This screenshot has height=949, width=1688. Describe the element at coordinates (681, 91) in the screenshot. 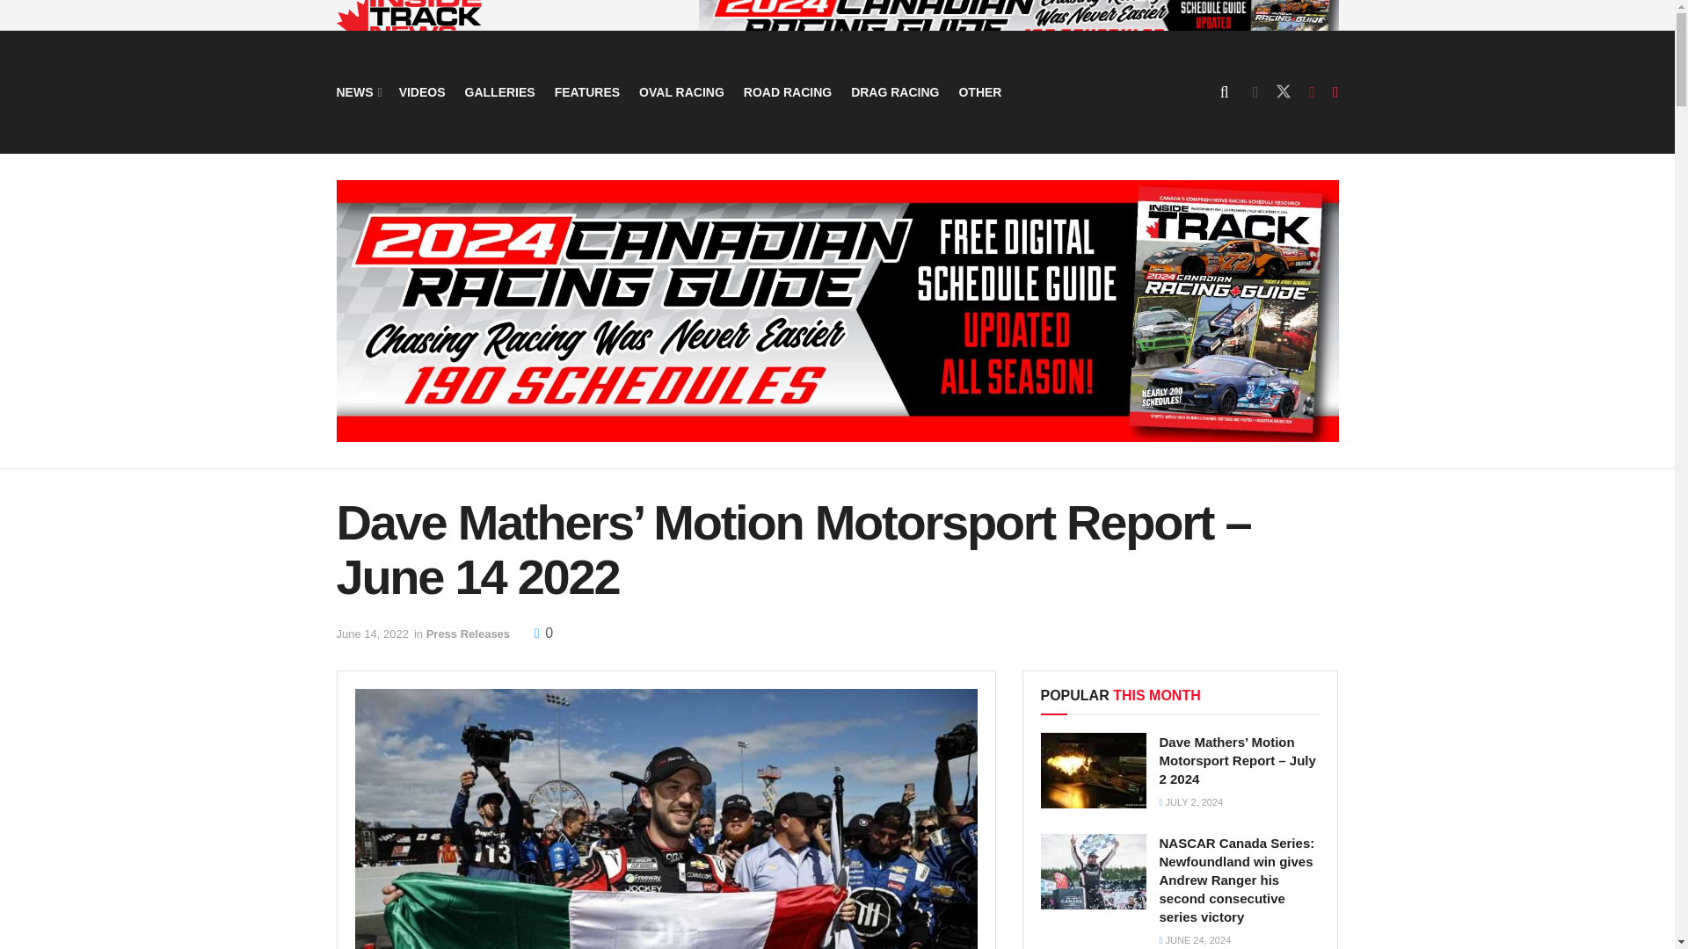

I see `OVAL RACING` at that location.